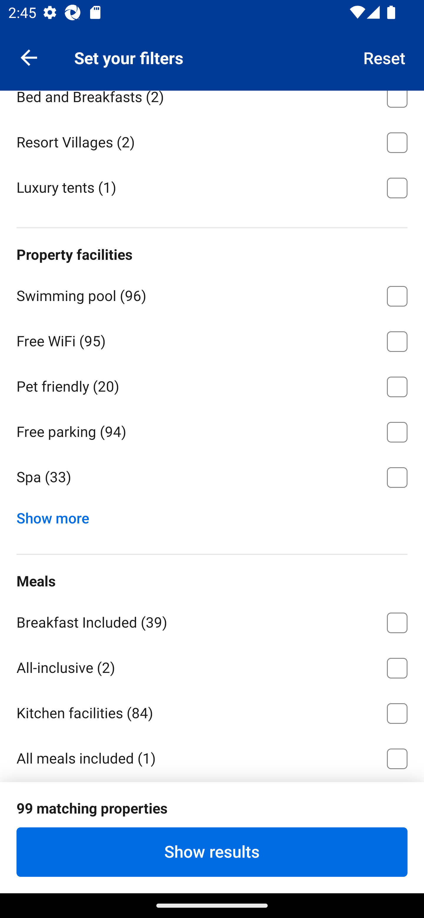 The image size is (424, 918). Describe the element at coordinates (212, 666) in the screenshot. I see `All-inclusive ⁦(2)` at that location.